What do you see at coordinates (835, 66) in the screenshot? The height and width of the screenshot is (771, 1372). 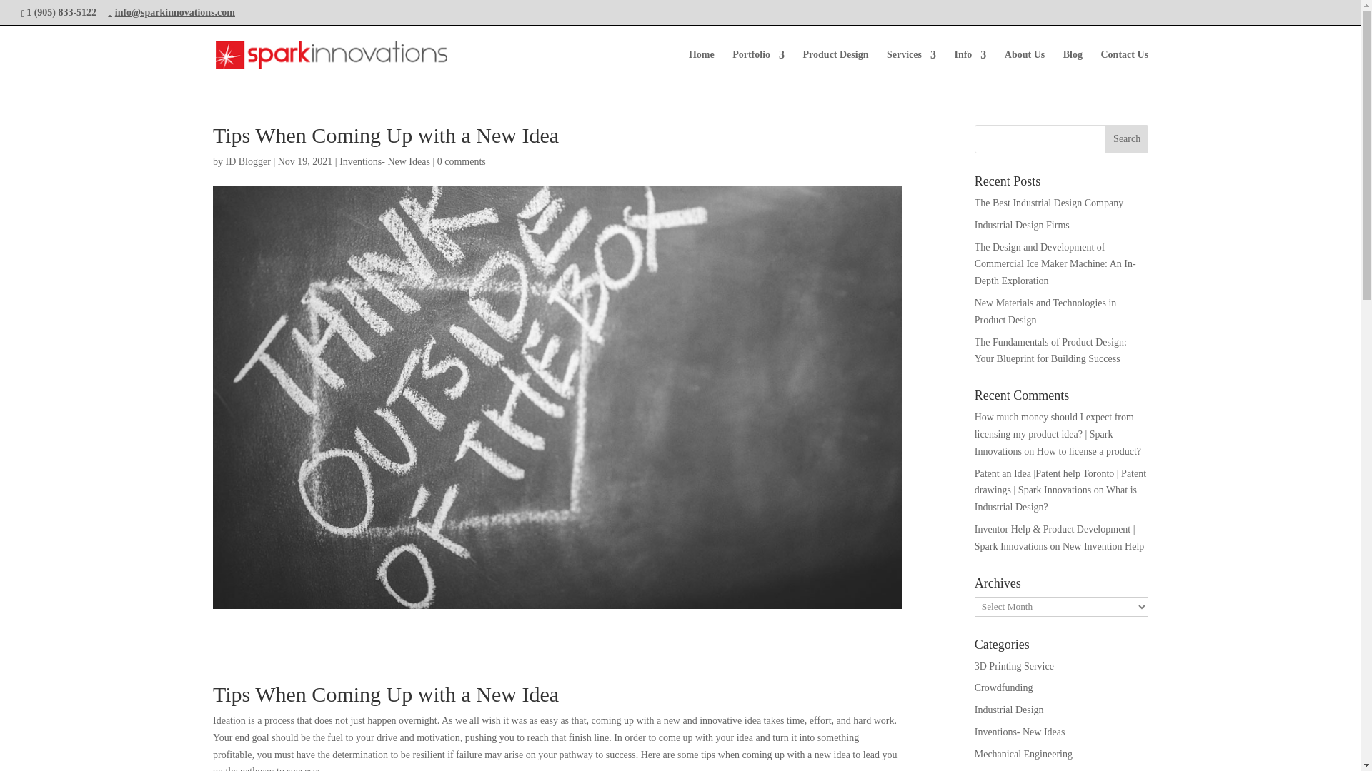 I see `Product Design` at bounding box center [835, 66].